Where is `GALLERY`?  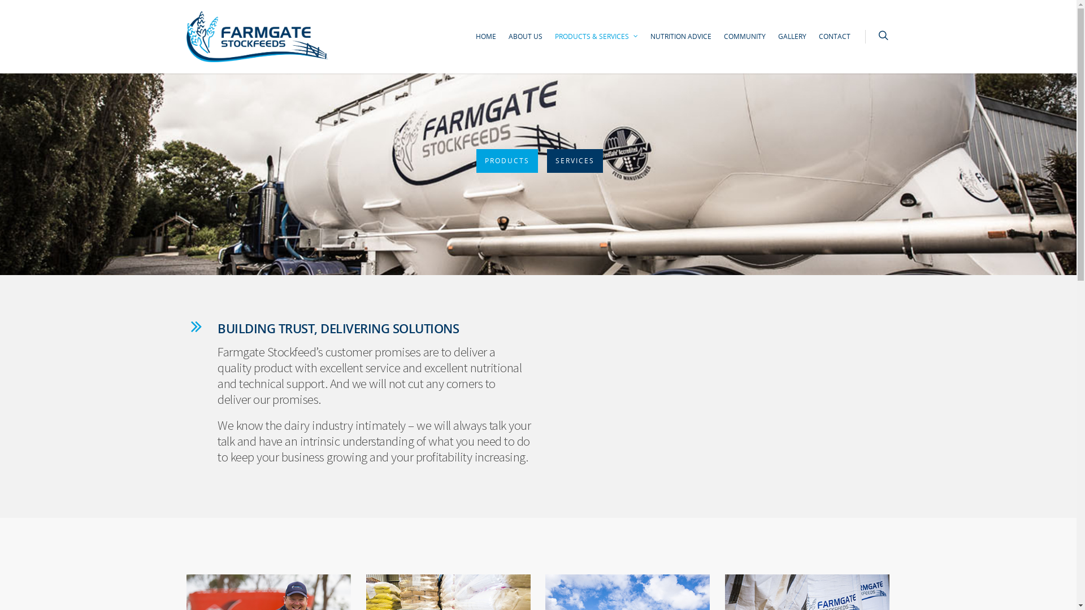
GALLERY is located at coordinates (792, 42).